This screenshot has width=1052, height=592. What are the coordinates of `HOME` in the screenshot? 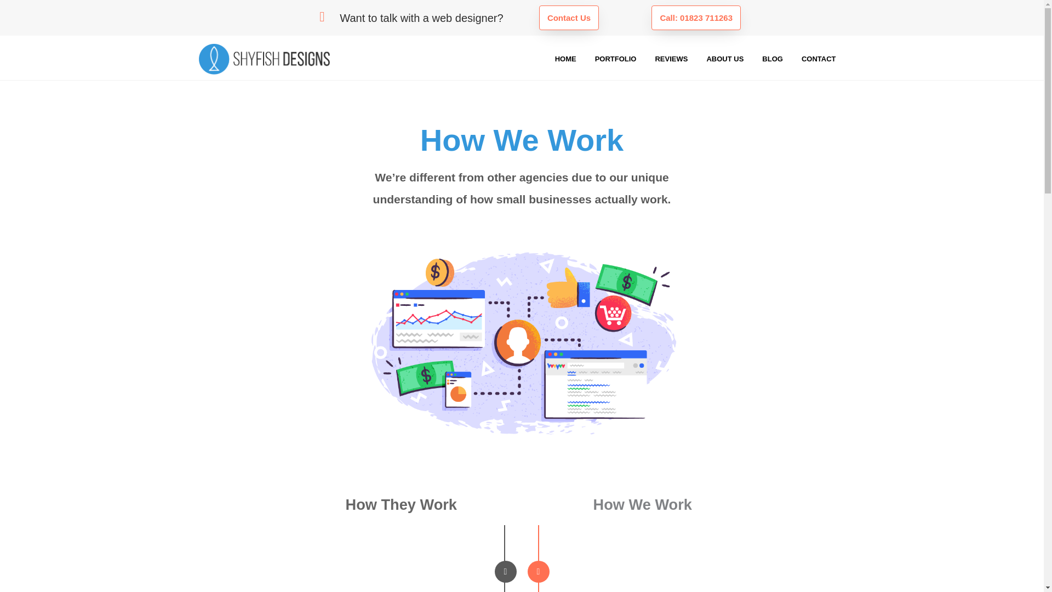 It's located at (565, 59).